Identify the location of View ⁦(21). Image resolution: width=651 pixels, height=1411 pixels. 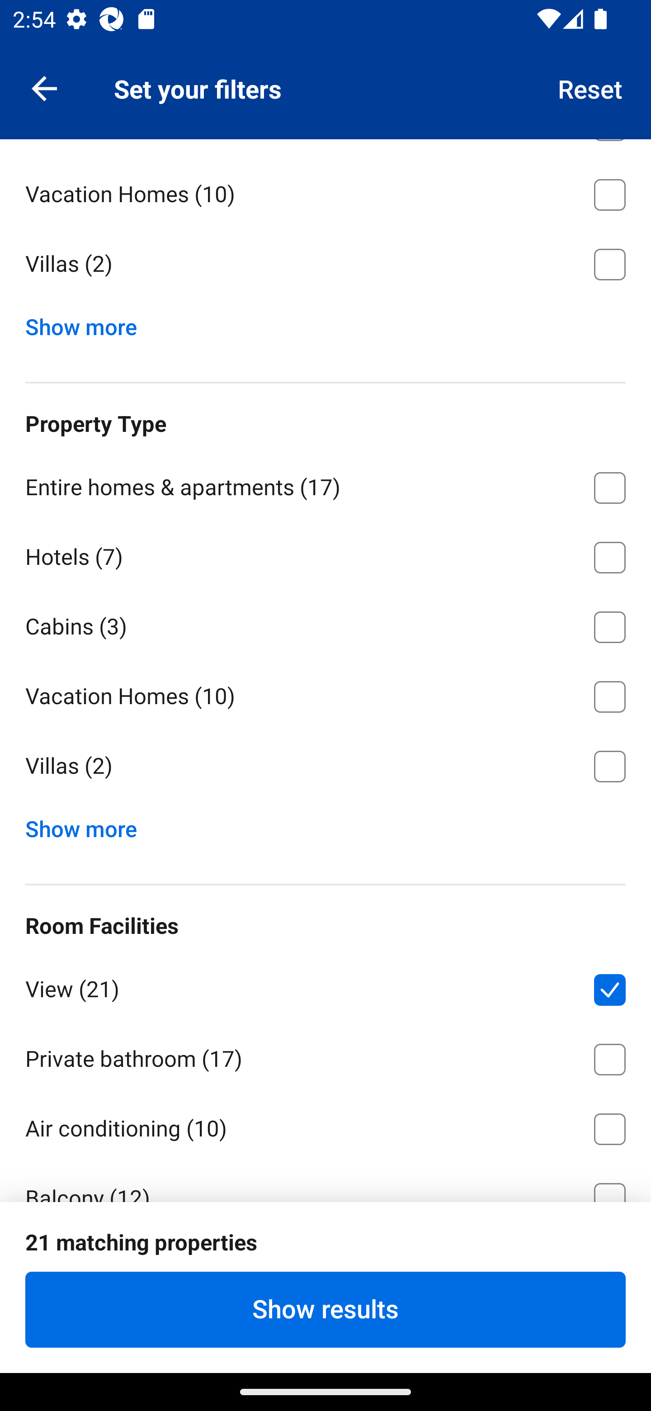
(325, 987).